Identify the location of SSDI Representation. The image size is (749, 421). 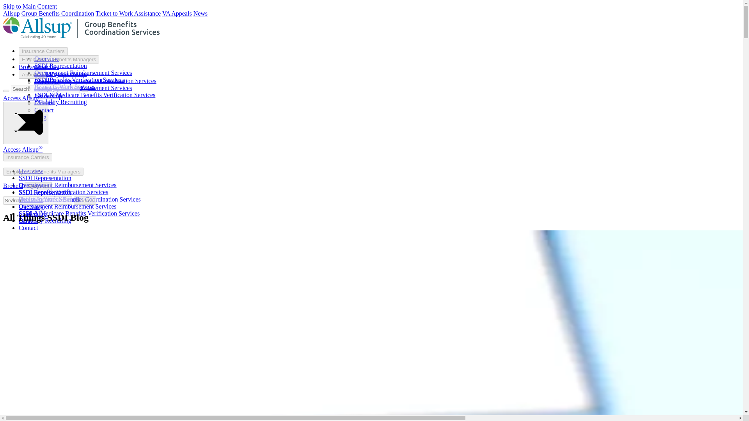
(60, 74).